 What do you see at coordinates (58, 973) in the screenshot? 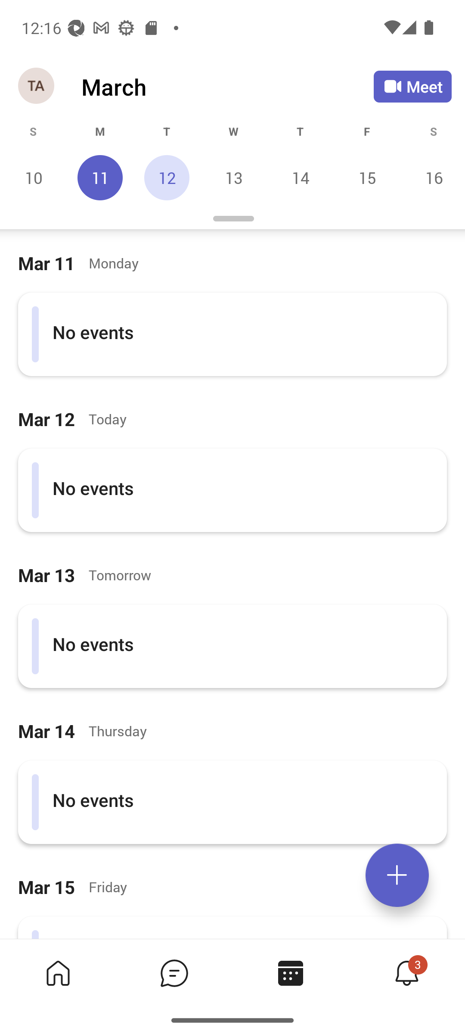
I see `Home tab,1 of 4, not selected` at bounding box center [58, 973].